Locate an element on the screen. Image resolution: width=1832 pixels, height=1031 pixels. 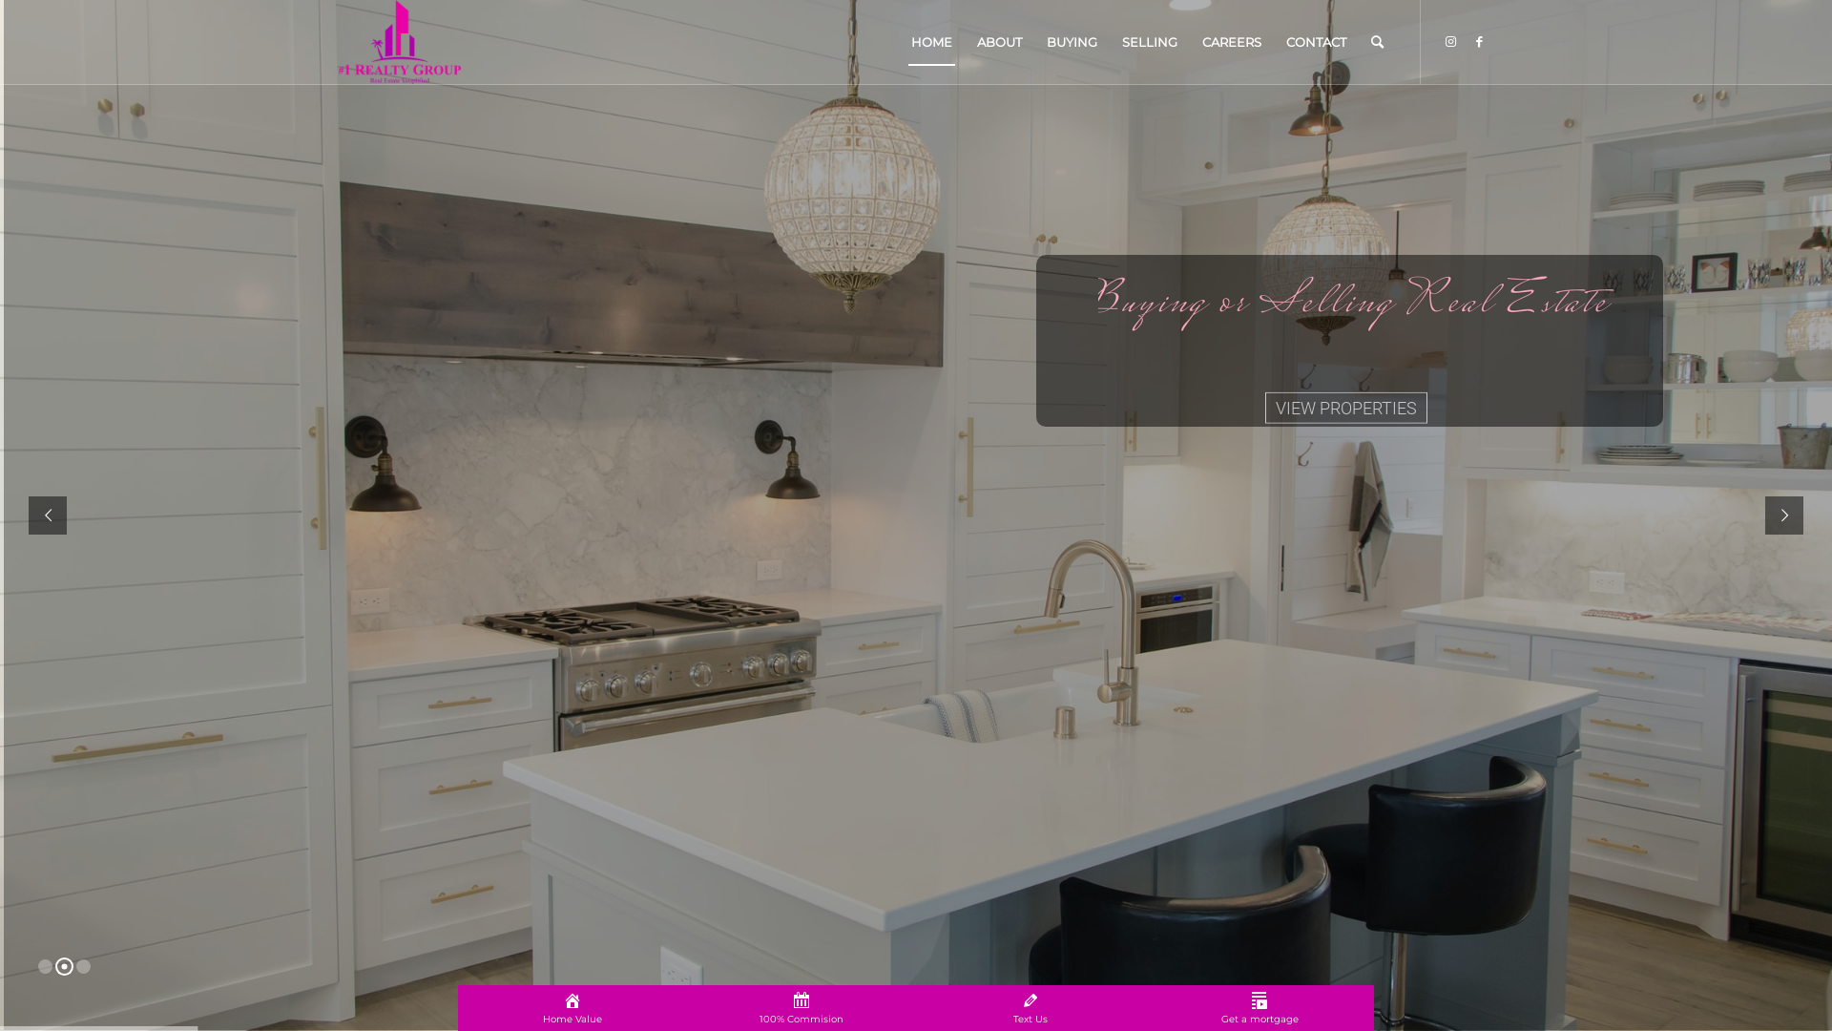
ABOUT is located at coordinates (1000, 42).